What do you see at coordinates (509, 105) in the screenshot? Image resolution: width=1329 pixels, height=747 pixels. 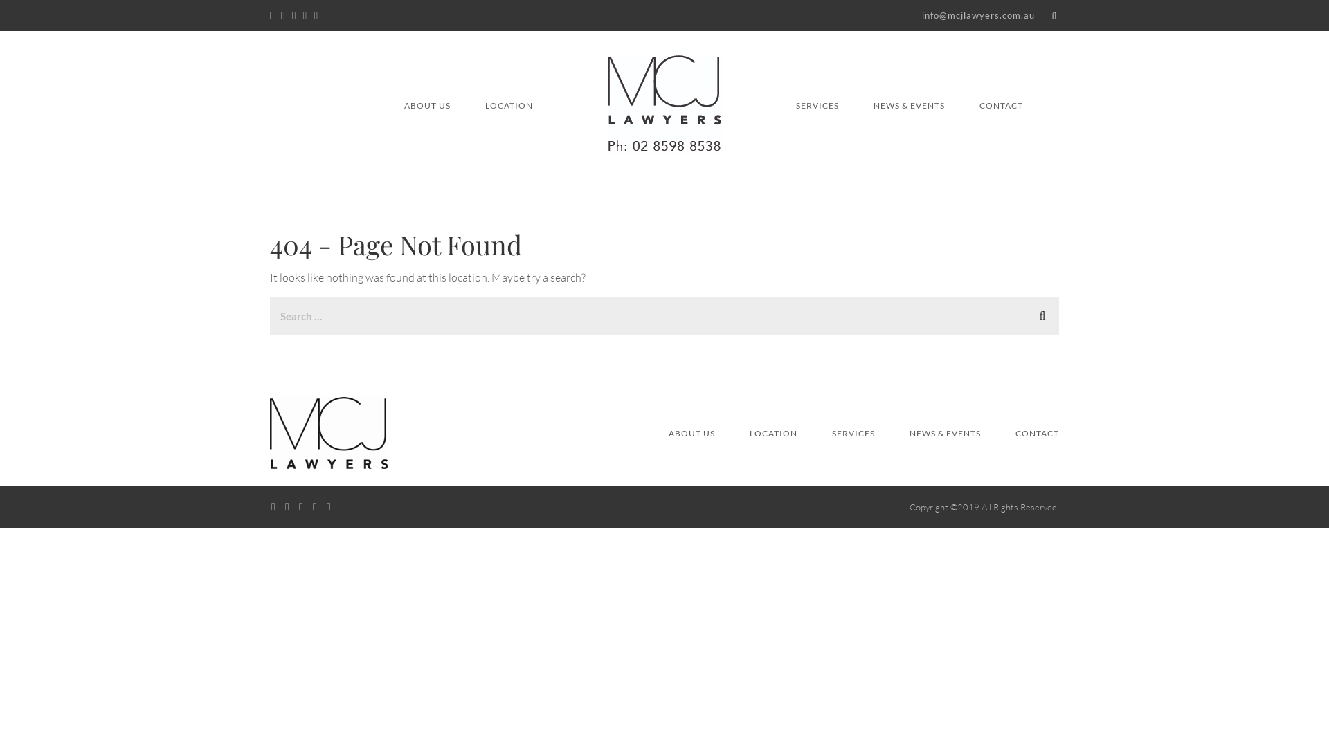 I see `LOCATION` at bounding box center [509, 105].